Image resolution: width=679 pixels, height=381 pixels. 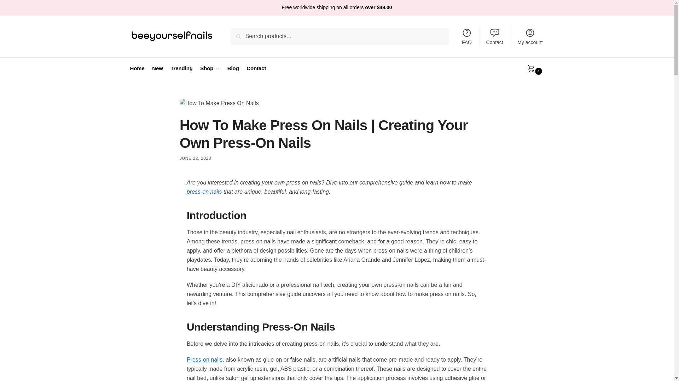 What do you see at coordinates (530, 36) in the screenshot?
I see `My account` at bounding box center [530, 36].